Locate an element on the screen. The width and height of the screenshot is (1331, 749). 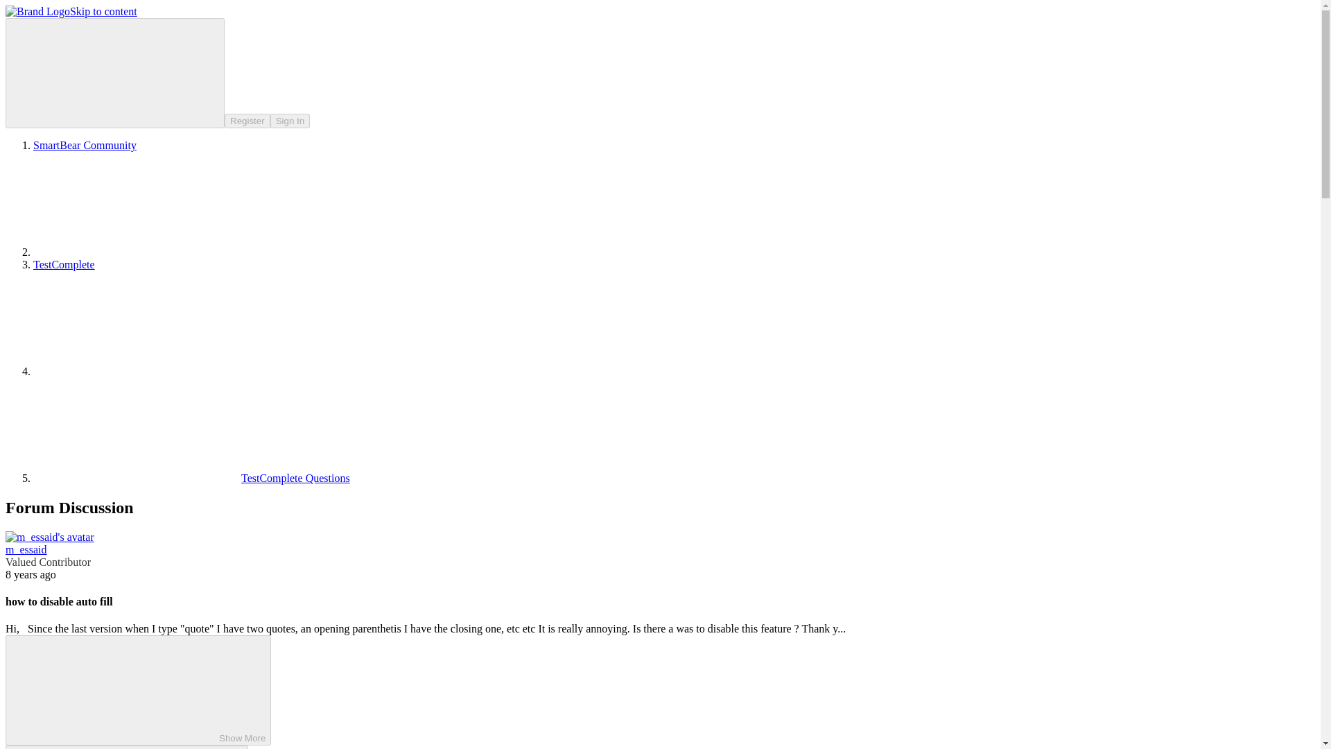
ReplyReply is located at coordinates (126, 747).